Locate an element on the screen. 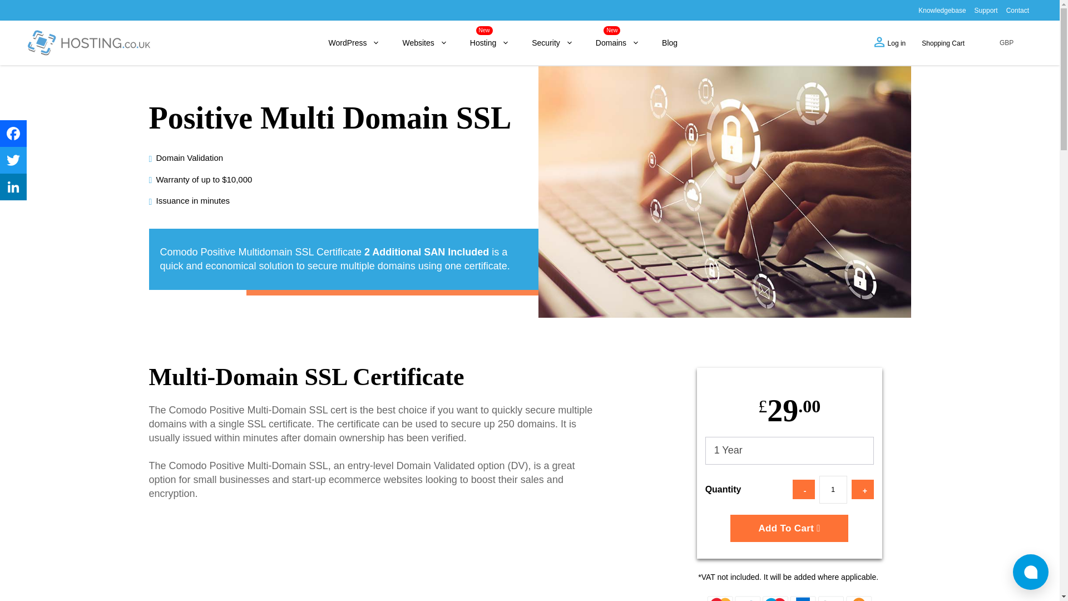  Blog is located at coordinates (670, 42).